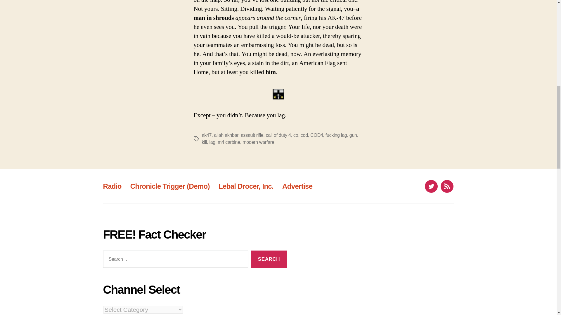 Image resolution: width=561 pixels, height=315 pixels. I want to click on Lebal Drocer, Inc., so click(246, 186).